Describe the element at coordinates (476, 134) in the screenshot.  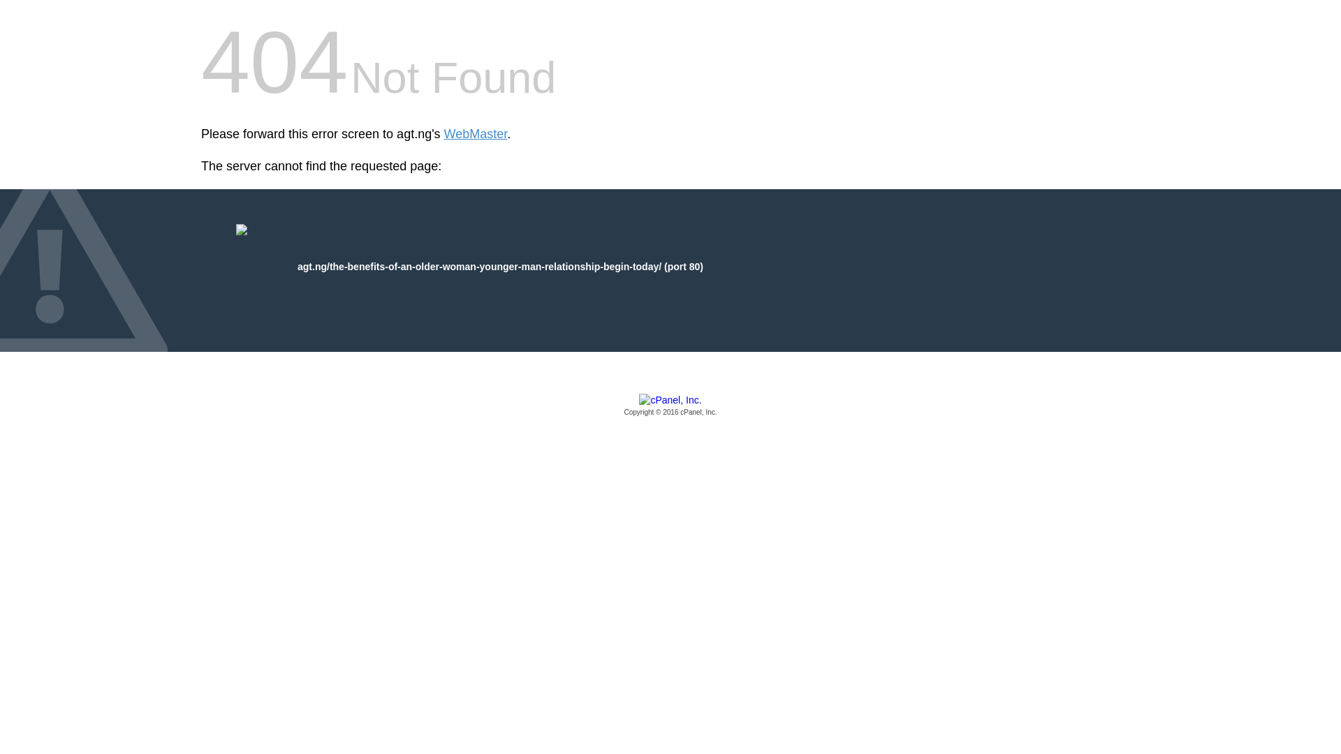
I see `WebMaster` at that location.